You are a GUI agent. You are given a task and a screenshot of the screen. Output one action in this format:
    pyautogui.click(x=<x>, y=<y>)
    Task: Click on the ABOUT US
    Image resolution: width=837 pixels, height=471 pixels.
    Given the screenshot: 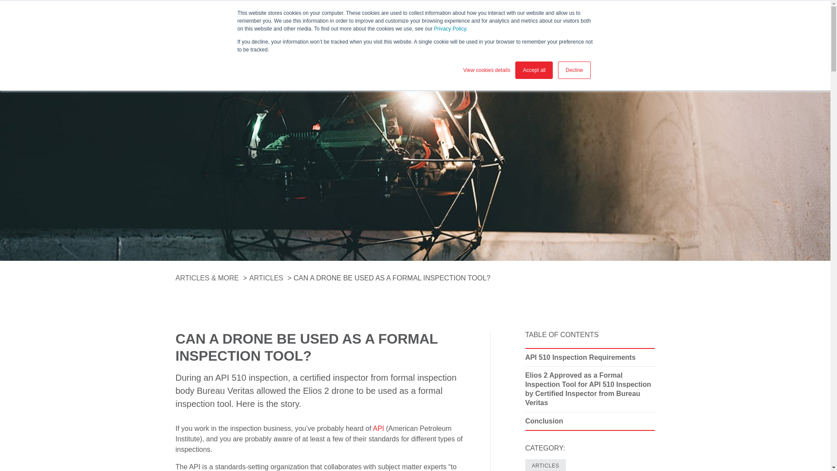 What is the action you would take?
    pyautogui.click(x=612, y=9)
    